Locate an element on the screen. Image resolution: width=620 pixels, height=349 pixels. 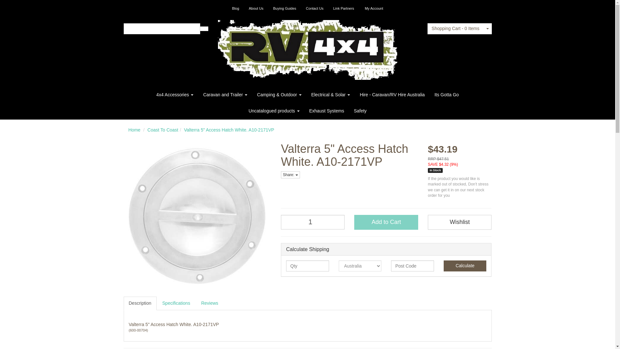
Search is located at coordinates (204, 29).